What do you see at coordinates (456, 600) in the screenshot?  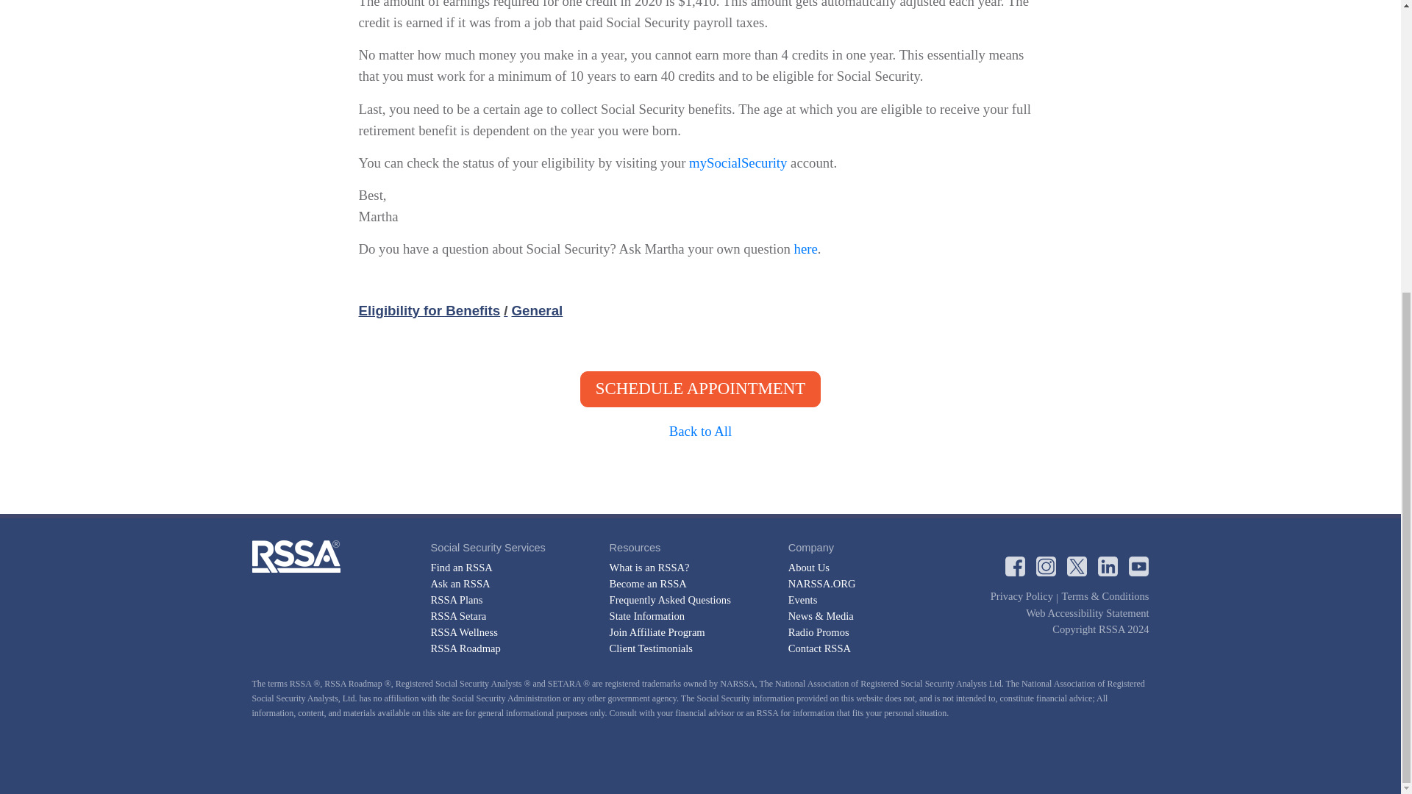 I see `RSSA Plans` at bounding box center [456, 600].